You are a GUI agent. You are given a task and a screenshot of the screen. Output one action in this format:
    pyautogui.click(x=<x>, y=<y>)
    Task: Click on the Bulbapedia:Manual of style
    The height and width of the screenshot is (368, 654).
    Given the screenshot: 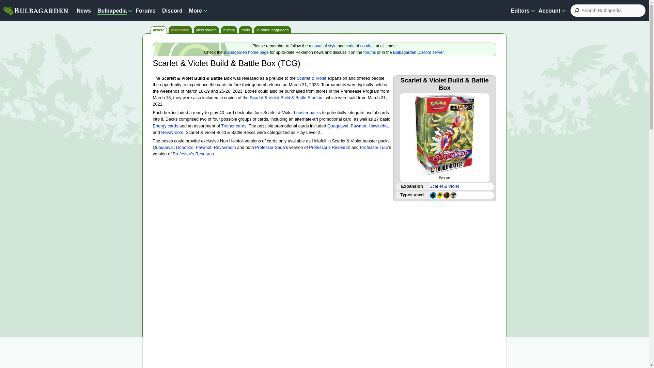 What is the action you would take?
    pyautogui.click(x=323, y=46)
    